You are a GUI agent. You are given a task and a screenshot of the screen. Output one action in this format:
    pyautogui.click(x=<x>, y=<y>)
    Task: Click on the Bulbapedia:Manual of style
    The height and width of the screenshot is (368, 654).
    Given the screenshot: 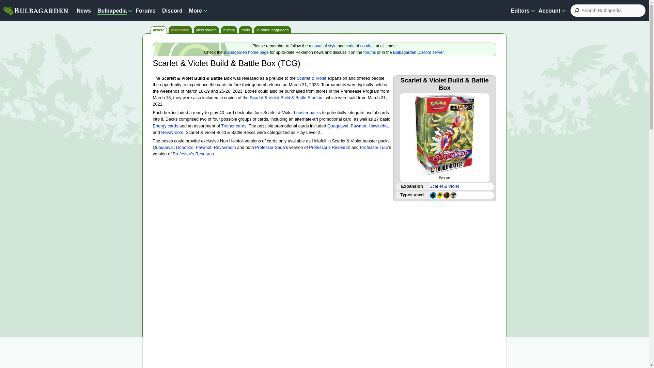 What is the action you would take?
    pyautogui.click(x=323, y=46)
    